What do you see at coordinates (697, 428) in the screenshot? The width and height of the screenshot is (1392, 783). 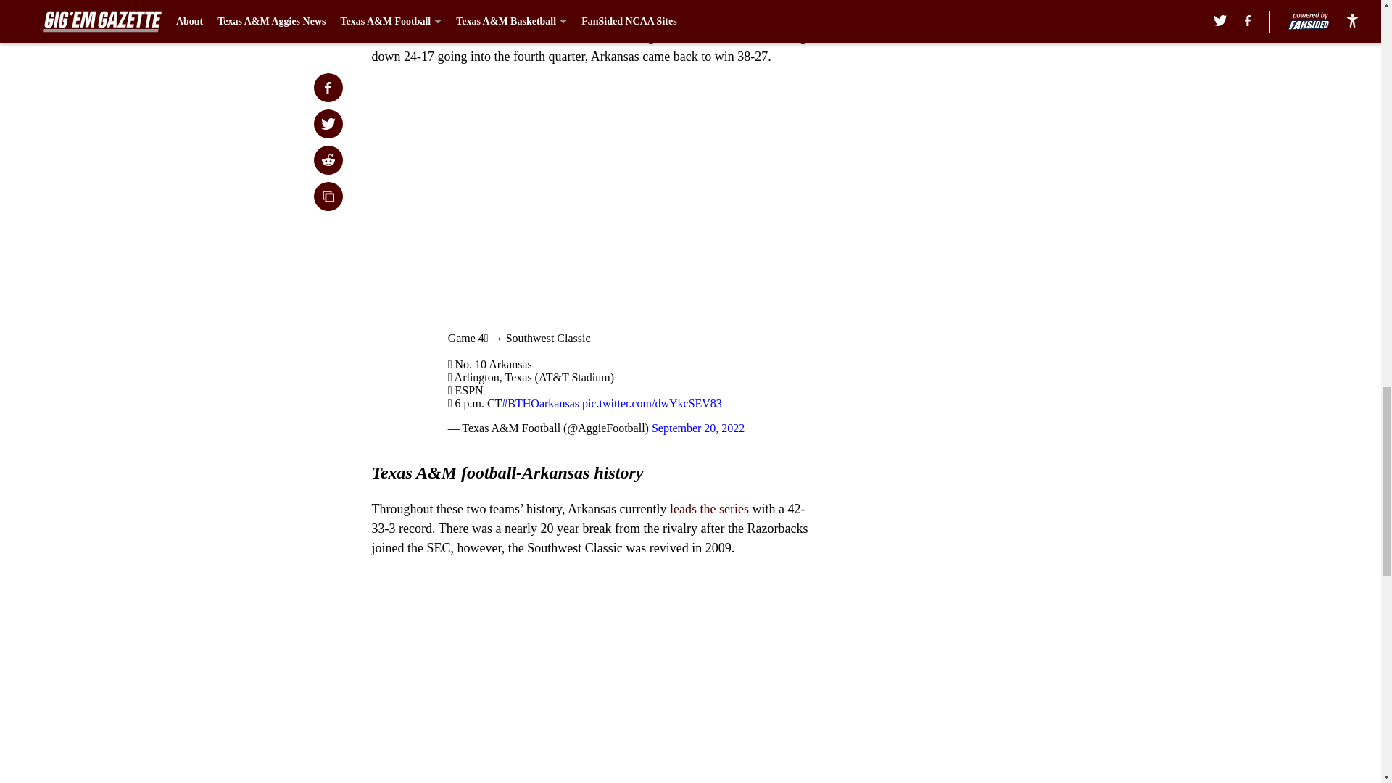 I see `September 20, 2022` at bounding box center [697, 428].